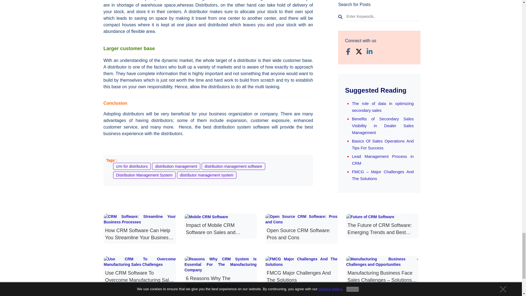 The width and height of the screenshot is (526, 296). I want to click on distribution management software, so click(233, 166).